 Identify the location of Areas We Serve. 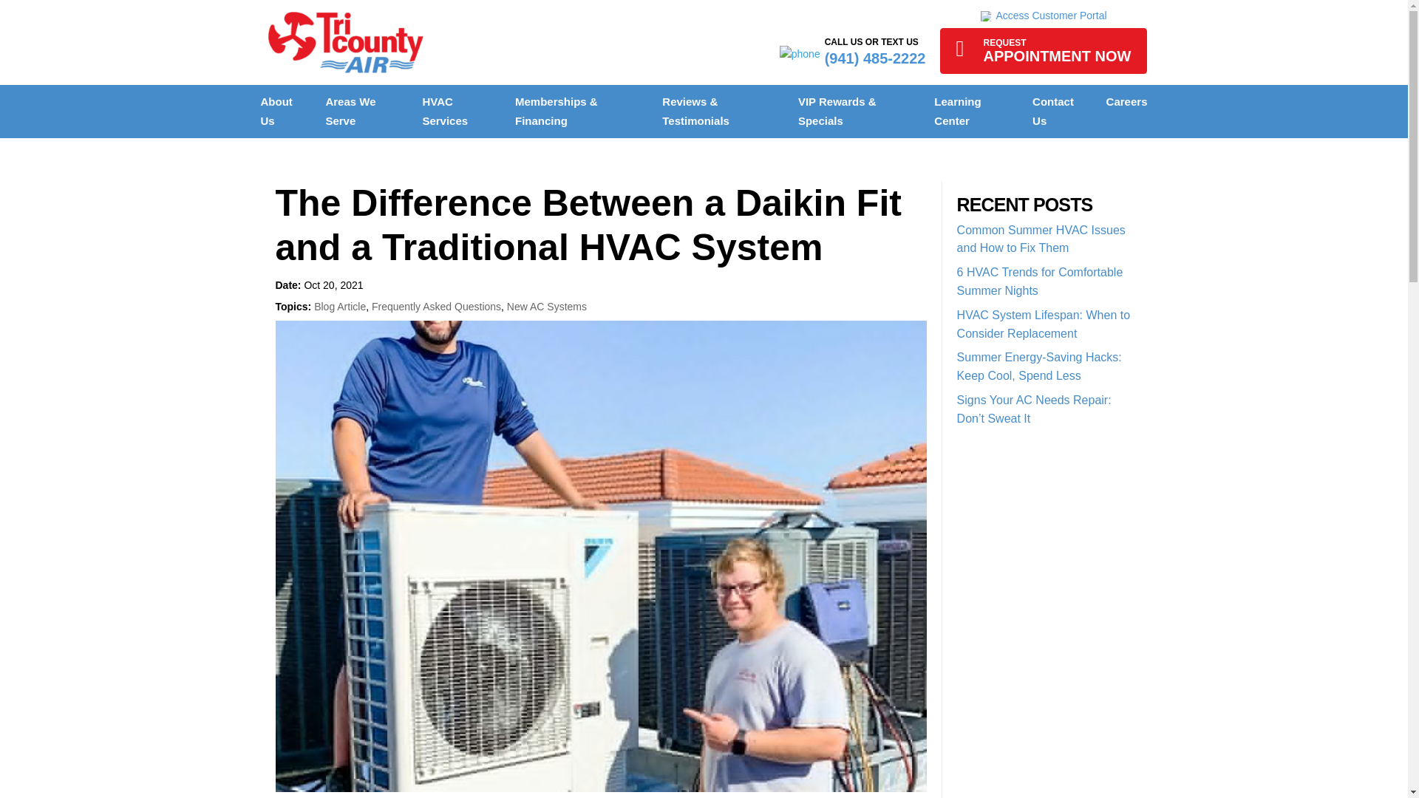
(1043, 50).